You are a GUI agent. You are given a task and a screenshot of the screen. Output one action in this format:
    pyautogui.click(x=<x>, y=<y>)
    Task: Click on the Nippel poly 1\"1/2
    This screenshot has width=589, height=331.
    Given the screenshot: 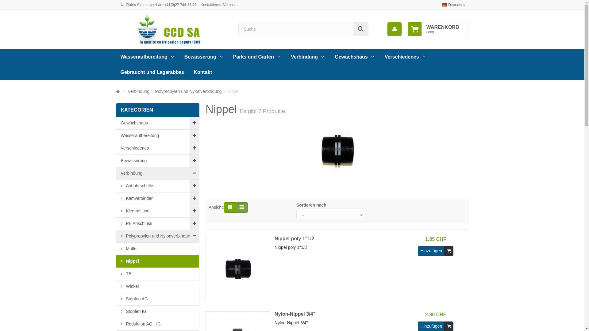 What is the action you would take?
    pyautogui.click(x=238, y=268)
    